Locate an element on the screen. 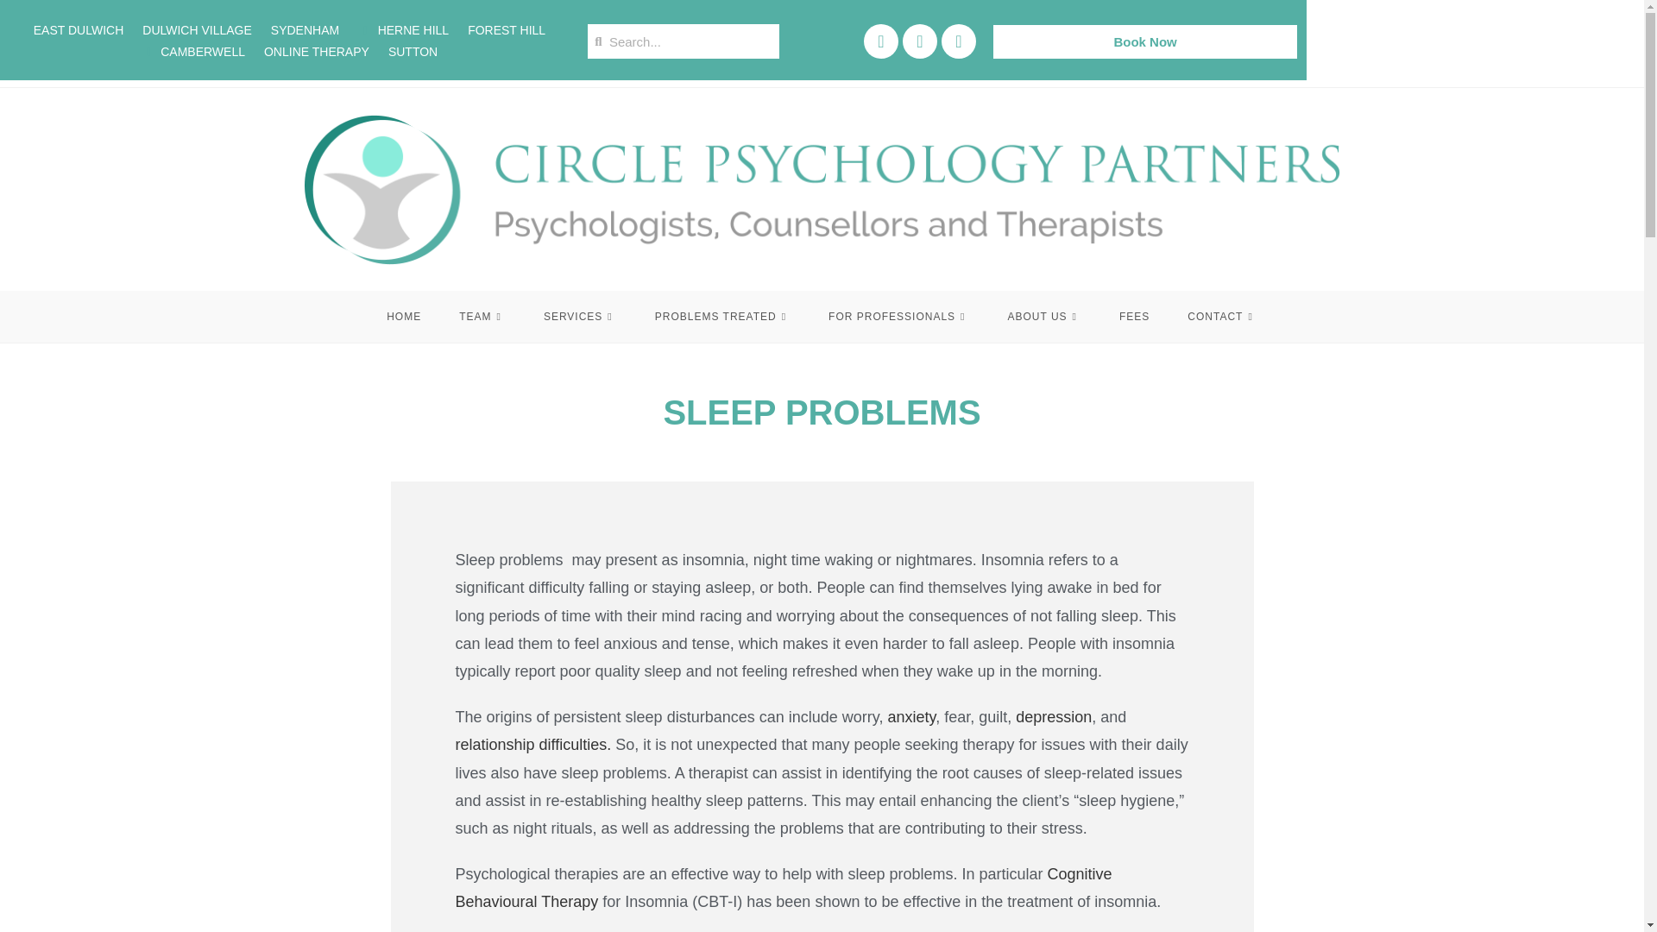 This screenshot has height=932, width=1657. SYDENHAM is located at coordinates (306, 29).